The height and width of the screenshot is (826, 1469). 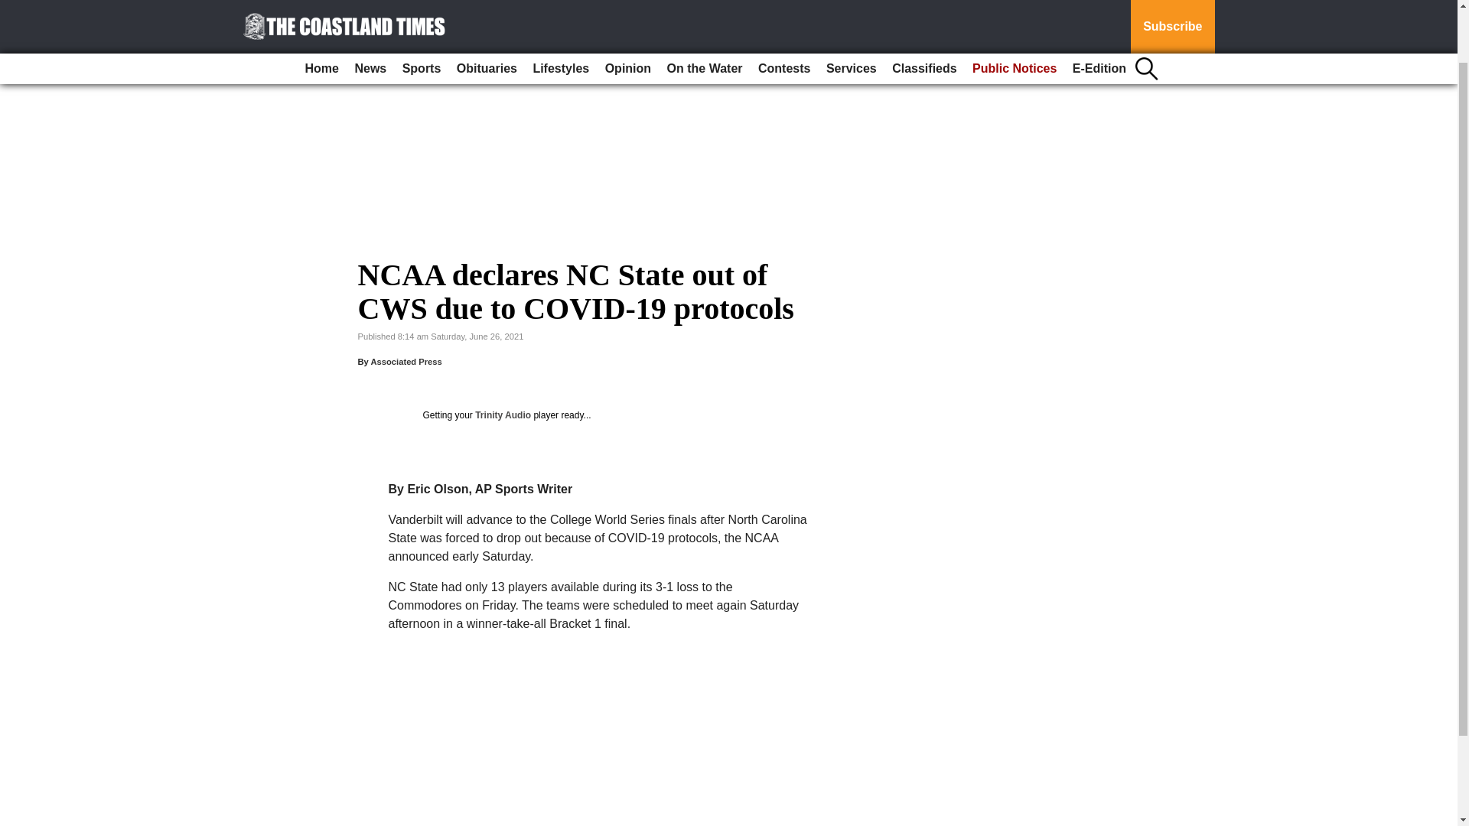 I want to click on Obituaries, so click(x=487, y=11).